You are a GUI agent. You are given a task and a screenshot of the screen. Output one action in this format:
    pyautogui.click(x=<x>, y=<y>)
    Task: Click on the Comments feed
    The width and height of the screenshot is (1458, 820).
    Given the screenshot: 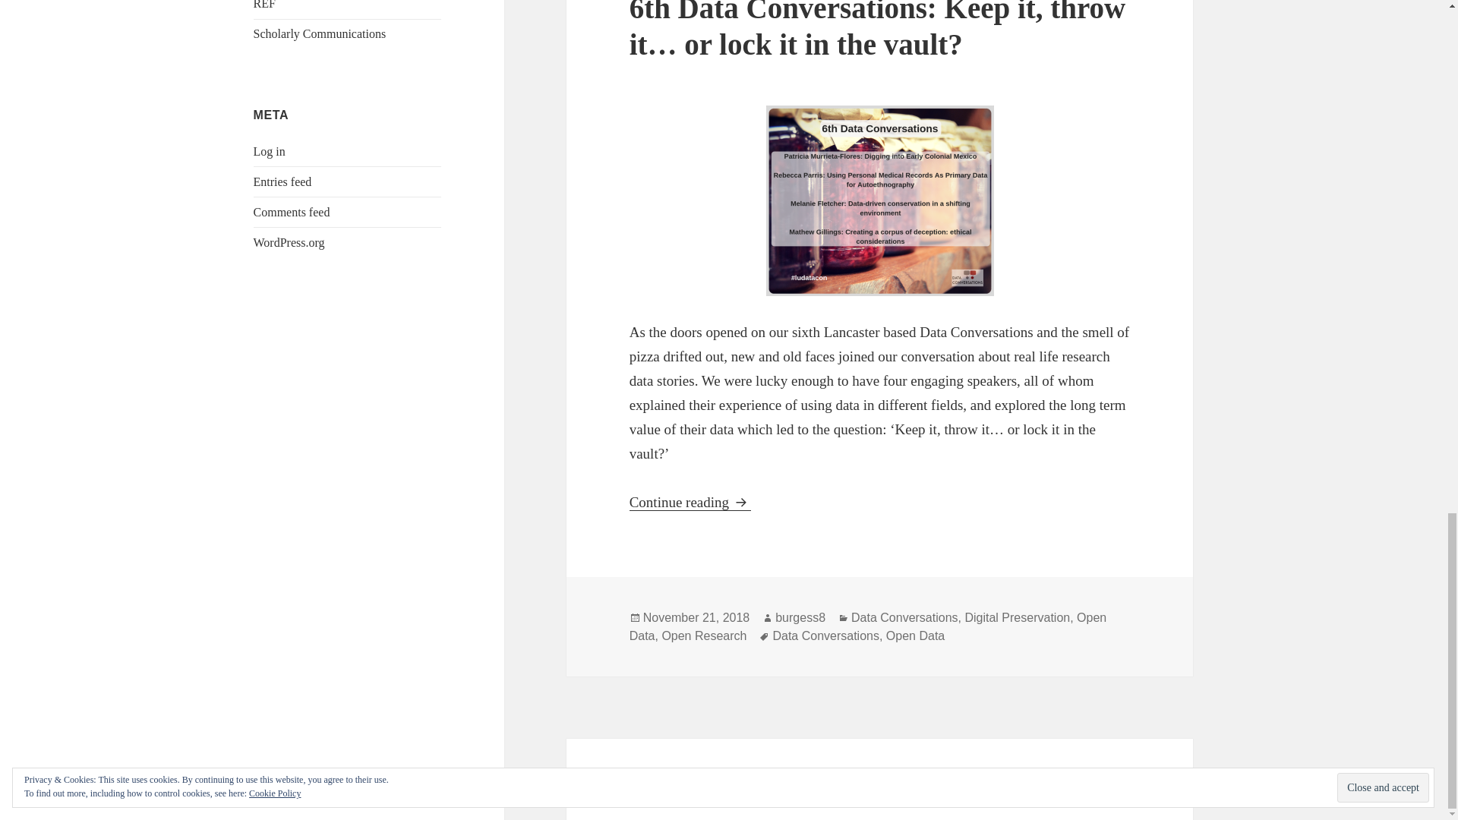 What is the action you would take?
    pyautogui.click(x=292, y=213)
    